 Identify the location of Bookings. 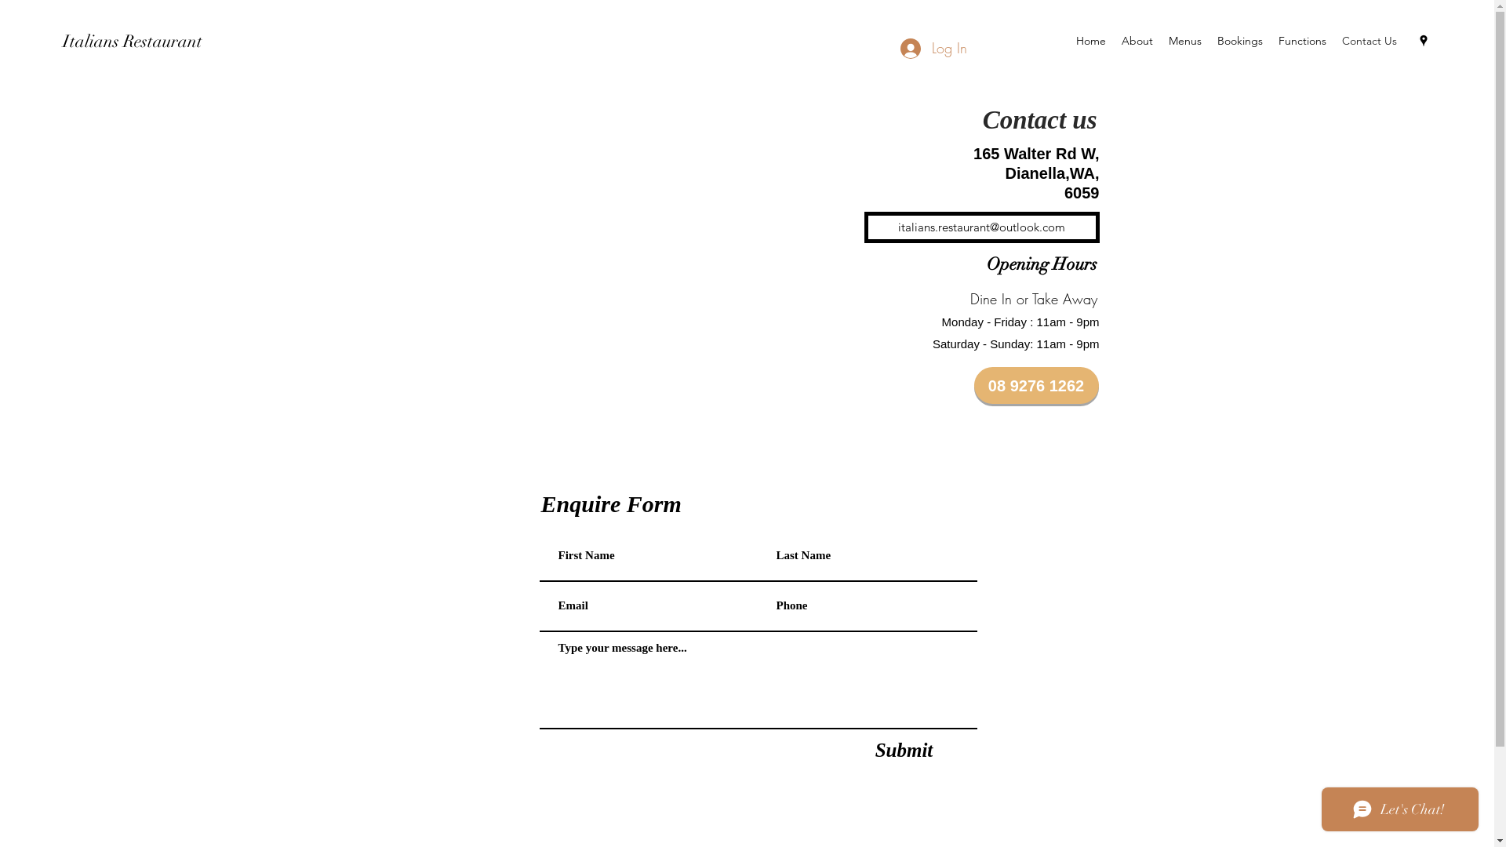
(1240, 41).